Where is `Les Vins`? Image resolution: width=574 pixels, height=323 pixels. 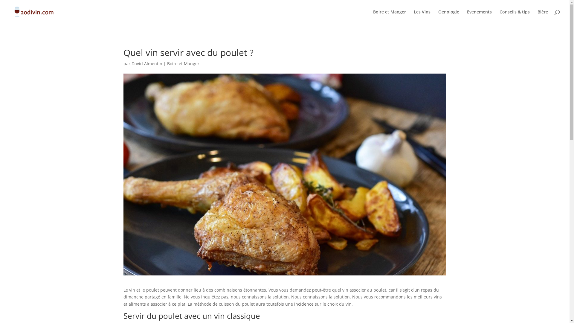 Les Vins is located at coordinates (422, 17).